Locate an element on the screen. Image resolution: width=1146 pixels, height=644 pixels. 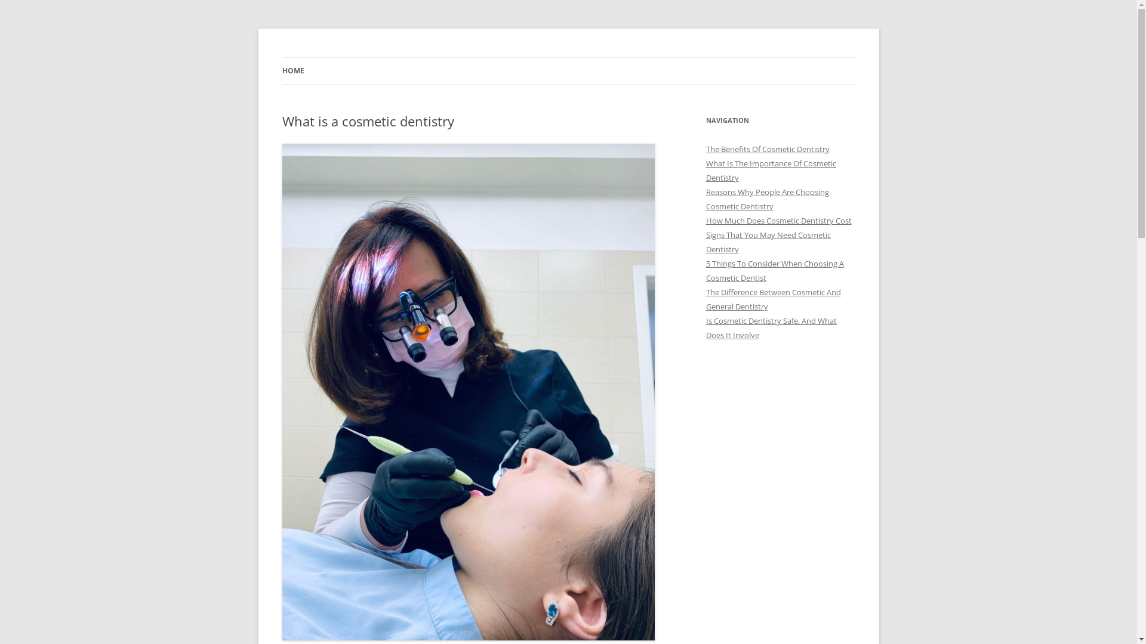
Signs That You May Need Cosmetic Dentistry is located at coordinates (768, 242).